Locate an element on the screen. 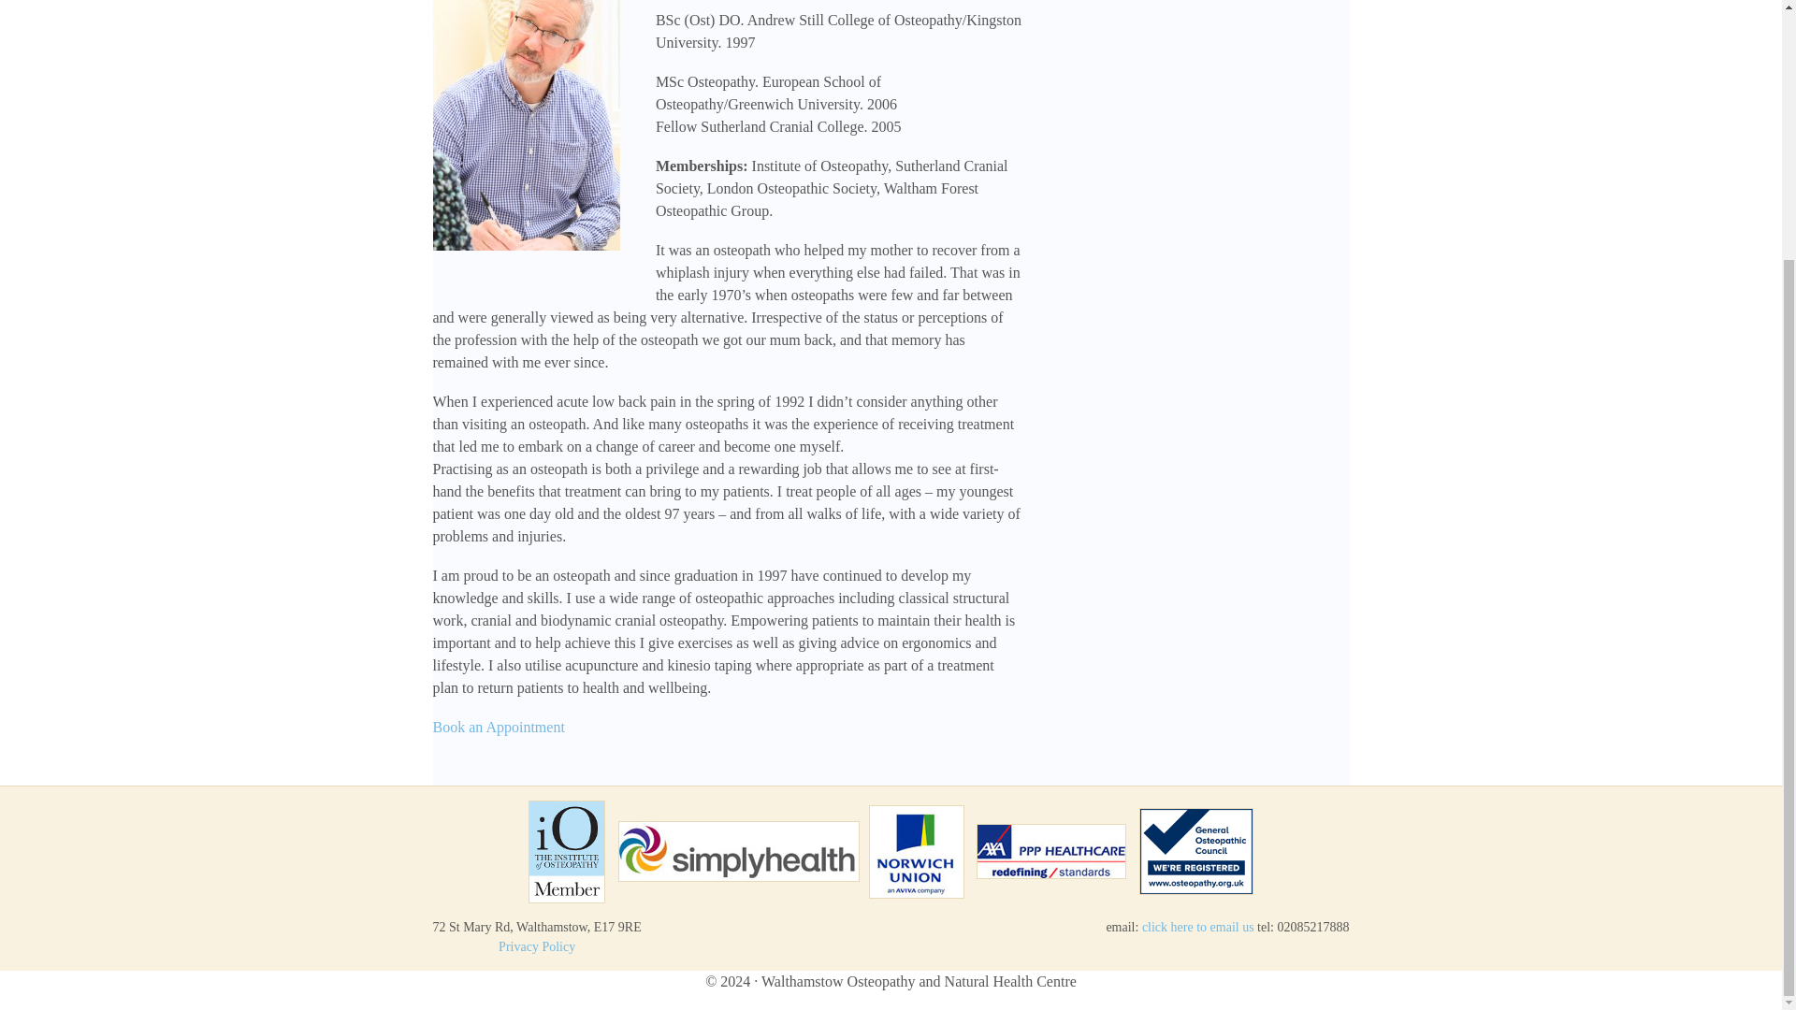 The height and width of the screenshot is (1010, 1796). Book an Appointment is located at coordinates (498, 727).